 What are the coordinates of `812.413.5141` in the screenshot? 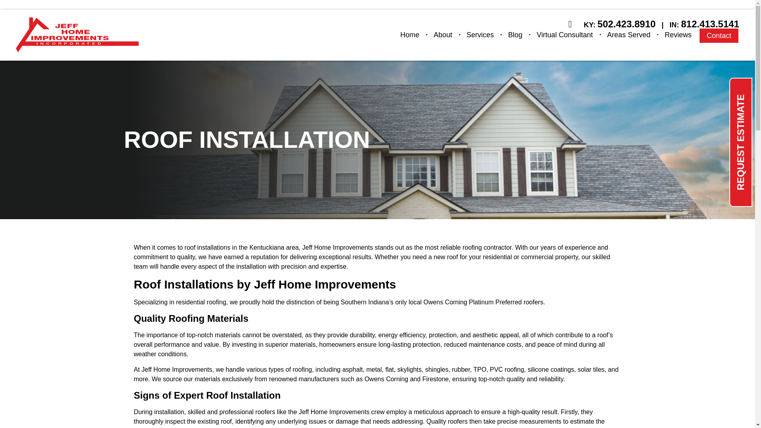 It's located at (710, 24).